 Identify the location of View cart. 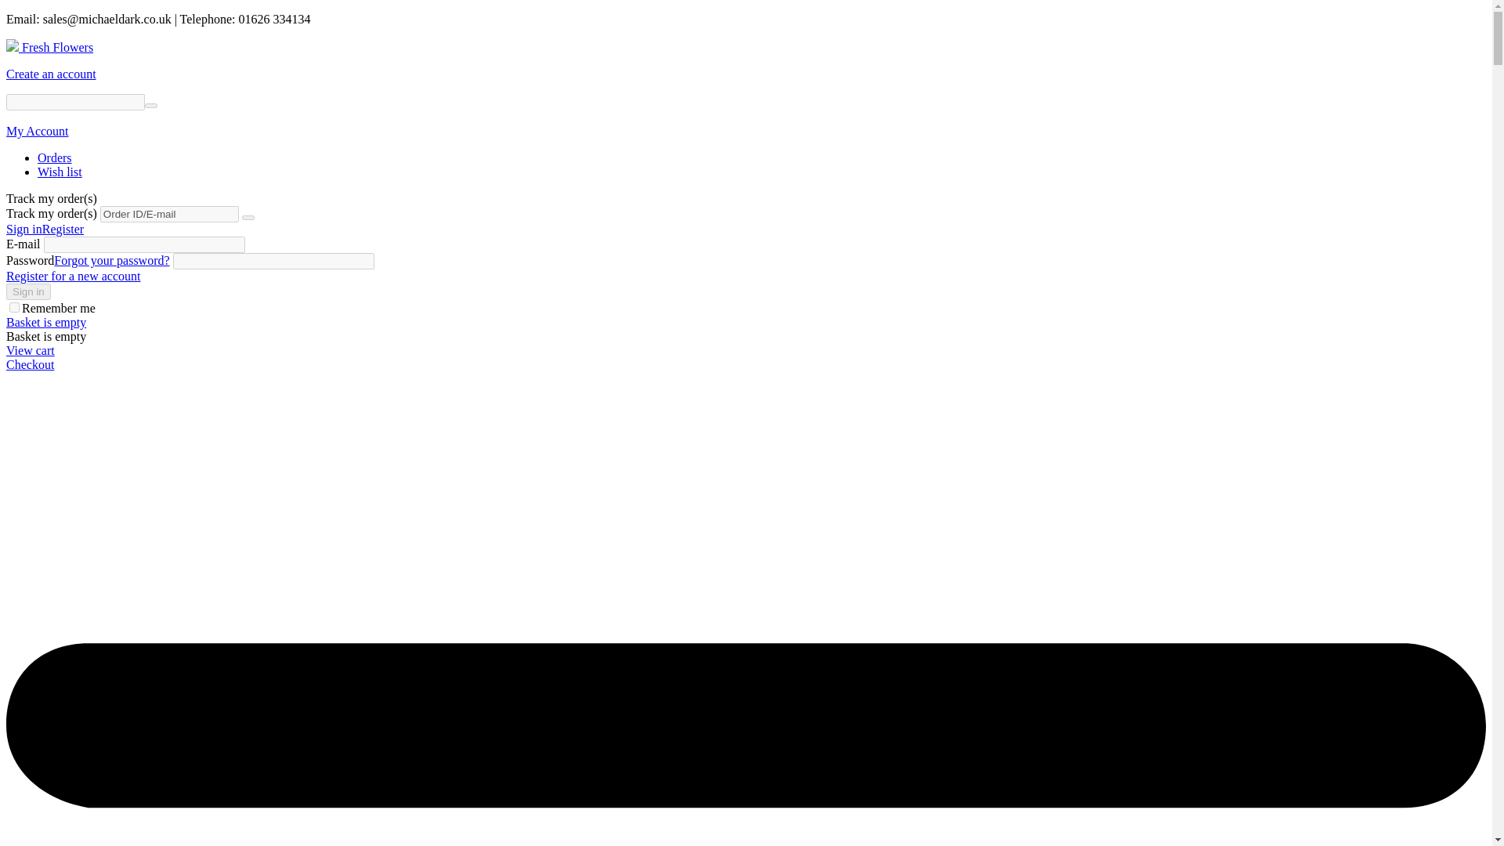
(30, 349).